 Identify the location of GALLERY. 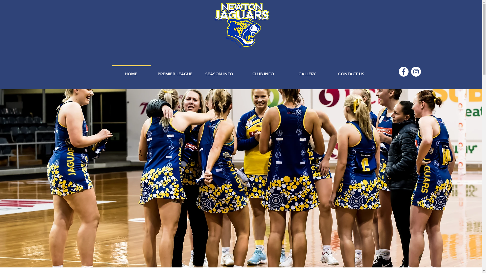
(307, 72).